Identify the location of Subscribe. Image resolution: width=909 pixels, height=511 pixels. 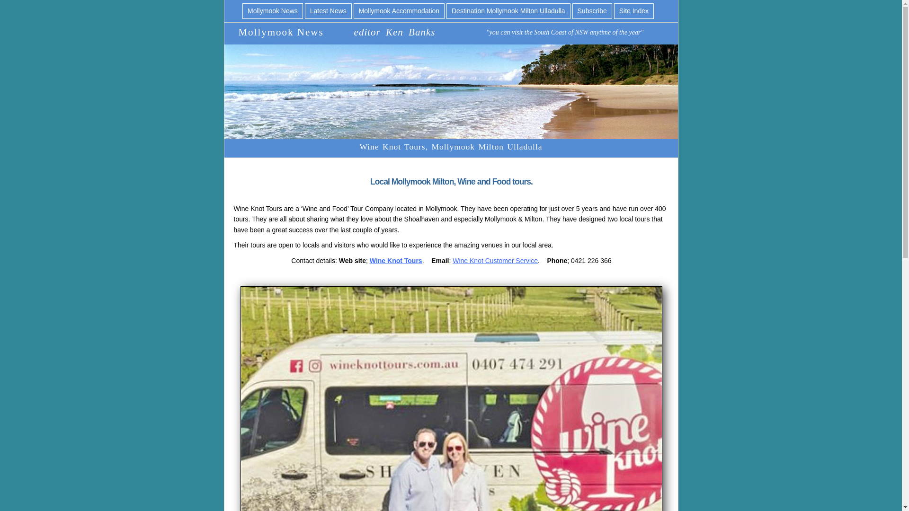
(592, 10).